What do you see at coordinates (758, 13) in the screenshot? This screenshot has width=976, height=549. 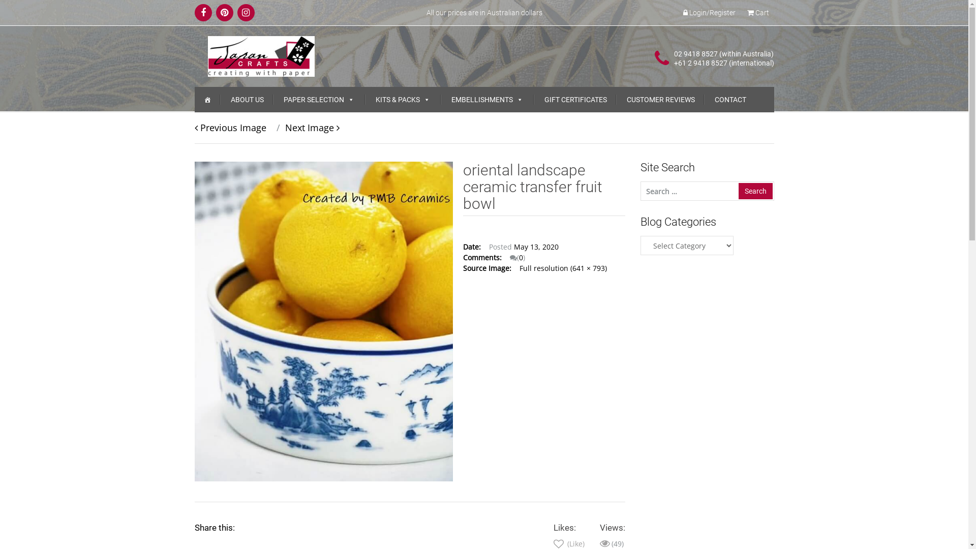 I see `Cart` at bounding box center [758, 13].